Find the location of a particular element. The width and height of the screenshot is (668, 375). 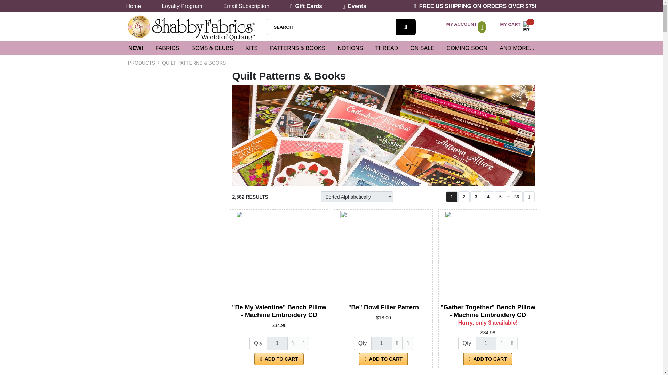

Skip to main content is located at coordinates (129, 4).